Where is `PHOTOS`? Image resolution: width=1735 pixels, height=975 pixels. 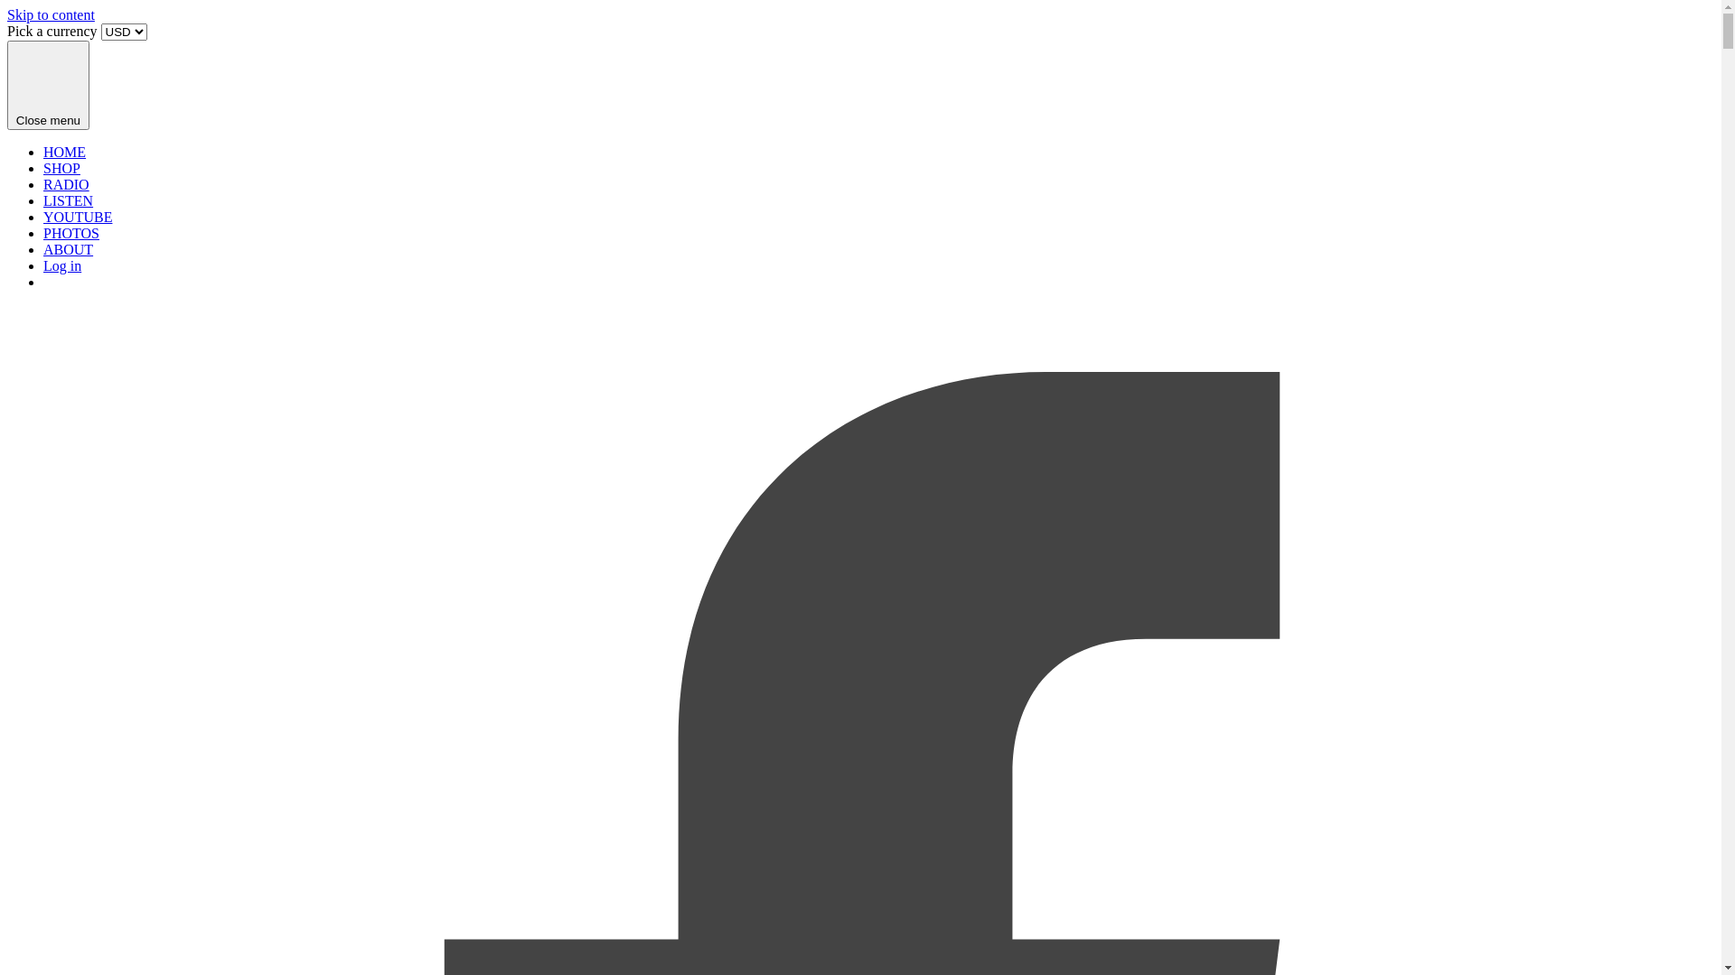 PHOTOS is located at coordinates (71, 233).